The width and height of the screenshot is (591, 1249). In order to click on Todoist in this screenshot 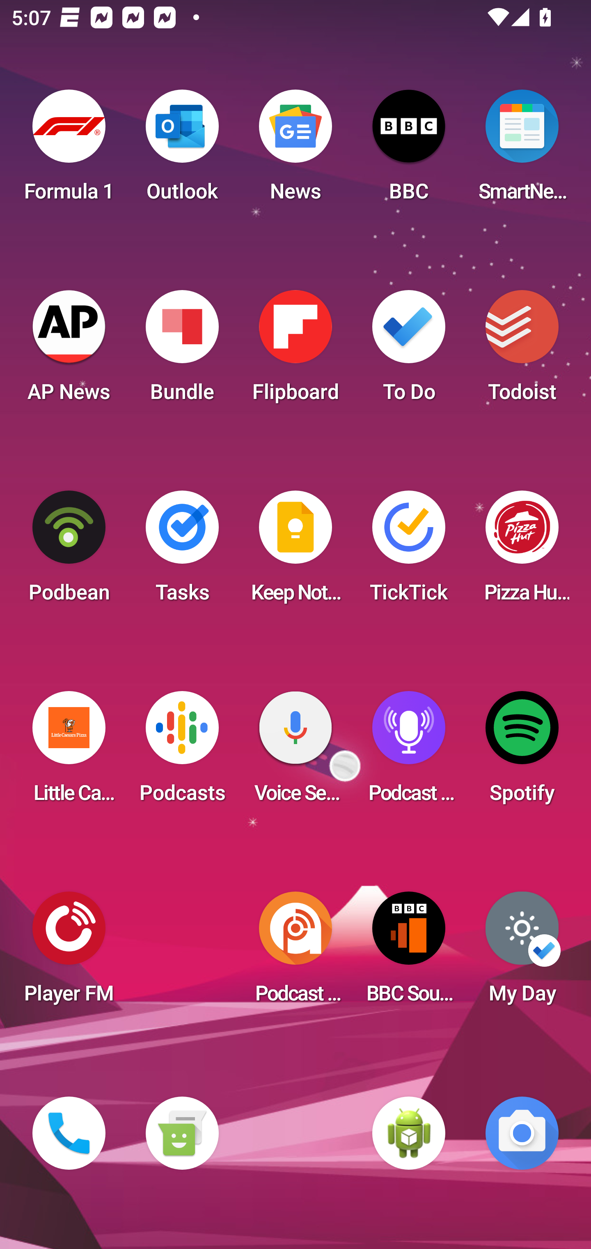, I will do `click(522, 351)`.